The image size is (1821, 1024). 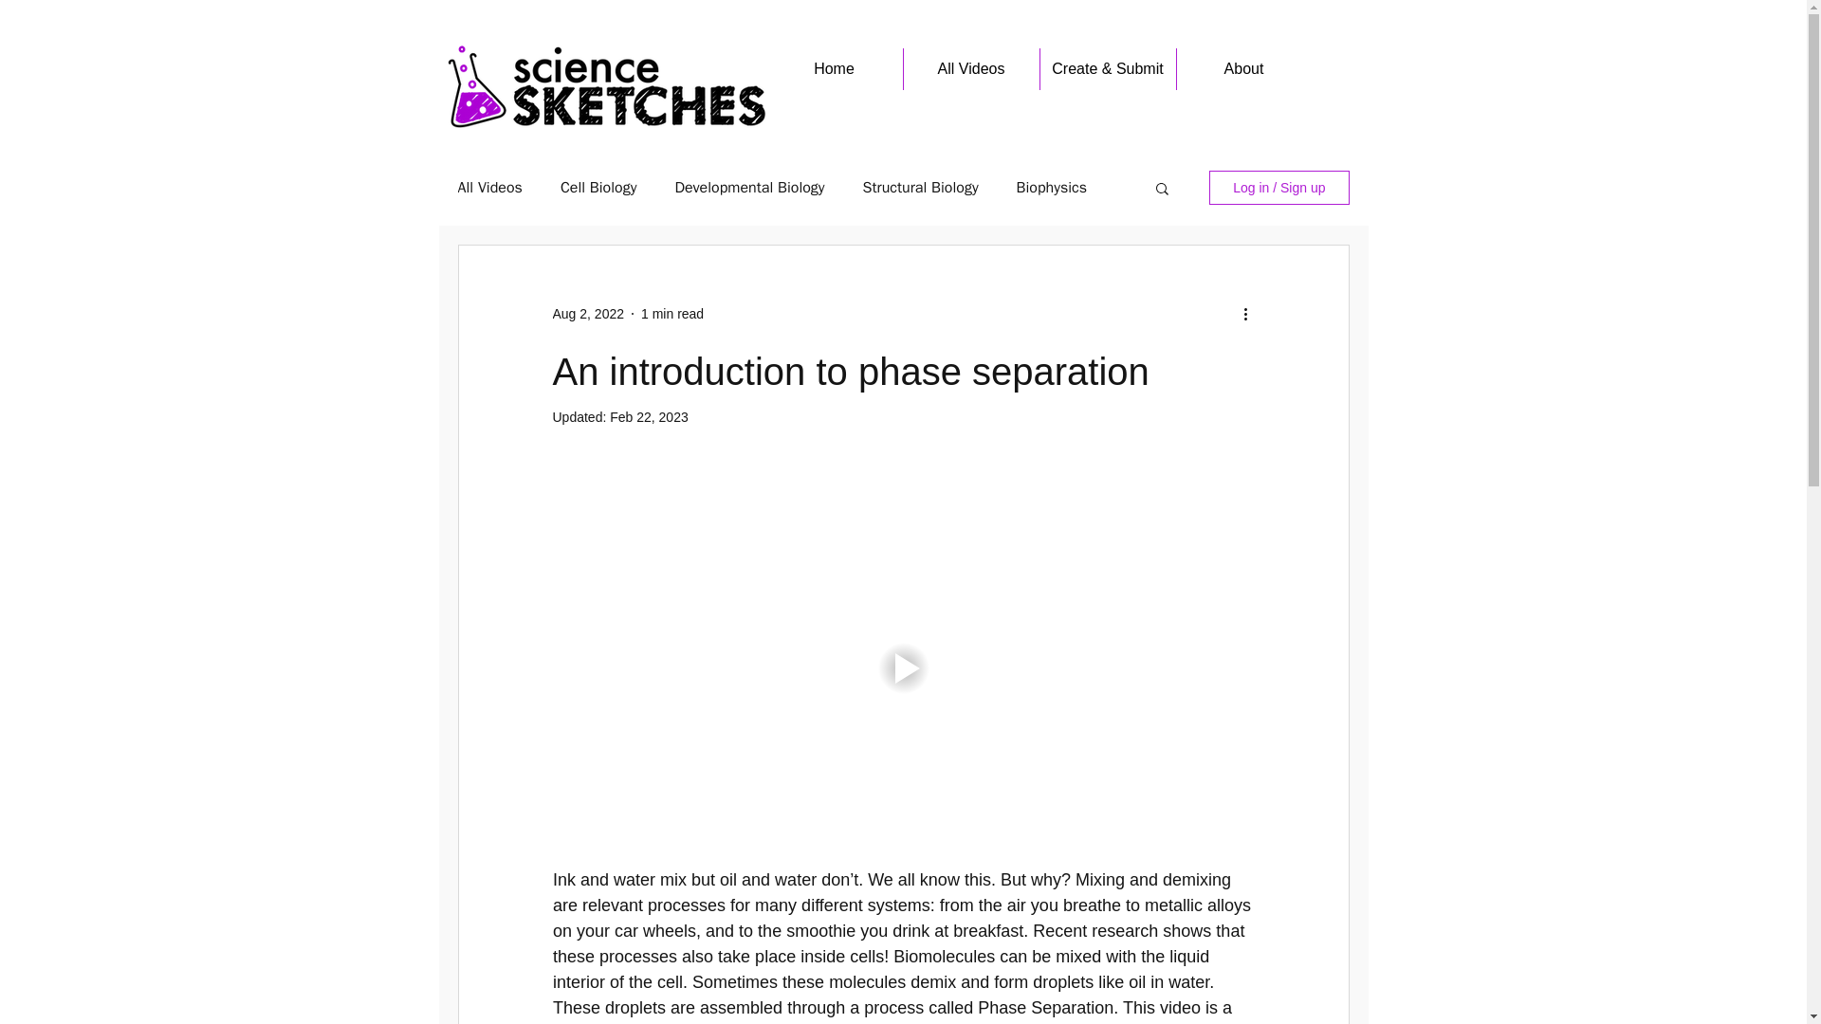 What do you see at coordinates (588, 313) in the screenshot?
I see `Aug 2, 2022` at bounding box center [588, 313].